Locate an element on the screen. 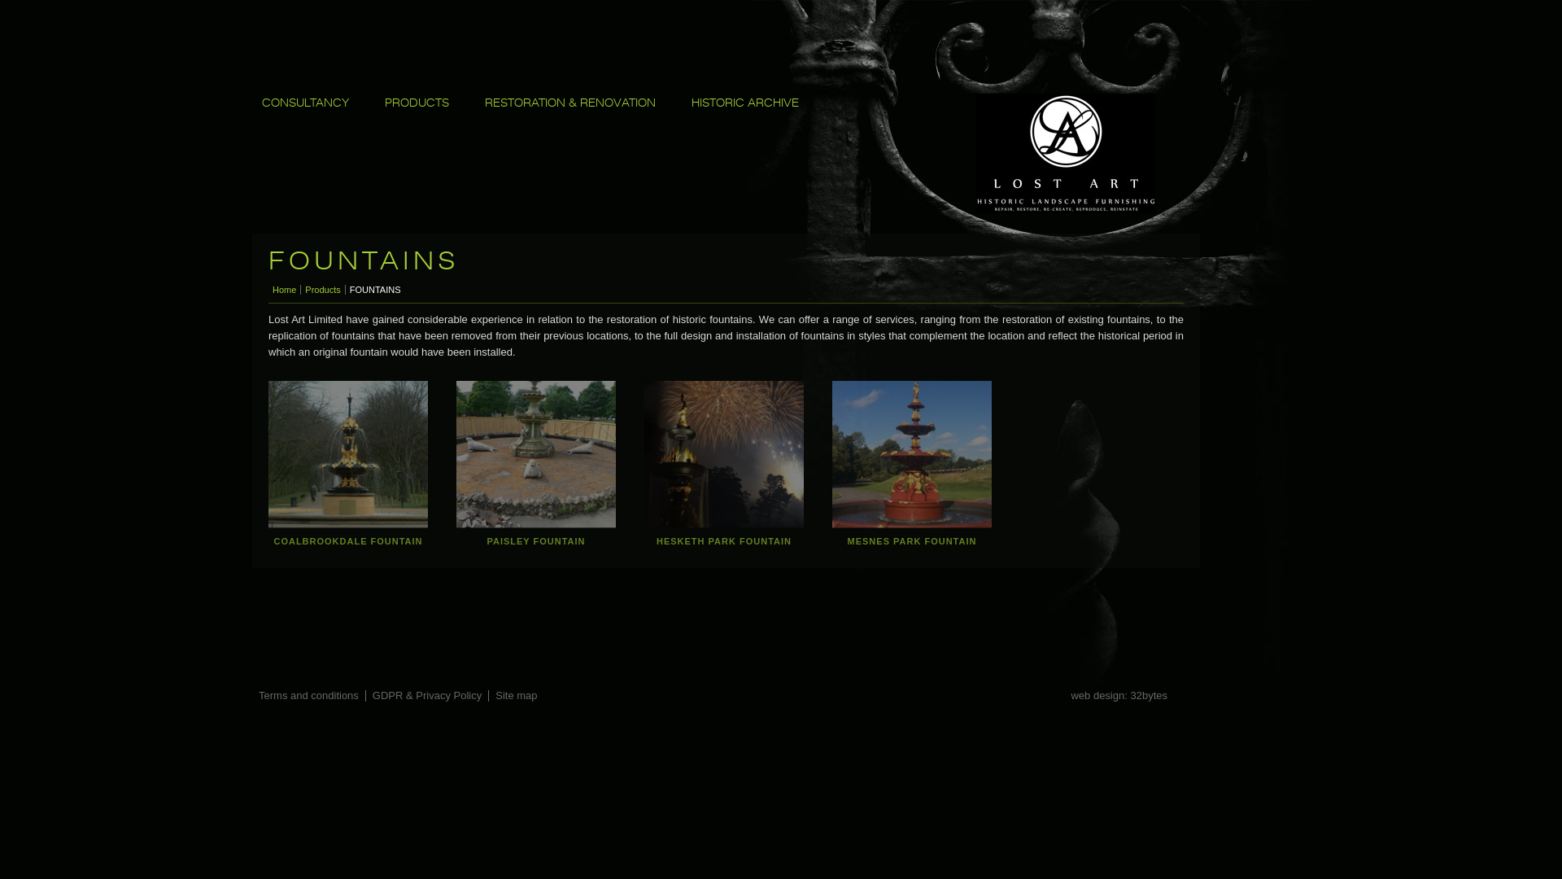 The width and height of the screenshot is (1562, 879). Terms and conditions is located at coordinates (309, 695).